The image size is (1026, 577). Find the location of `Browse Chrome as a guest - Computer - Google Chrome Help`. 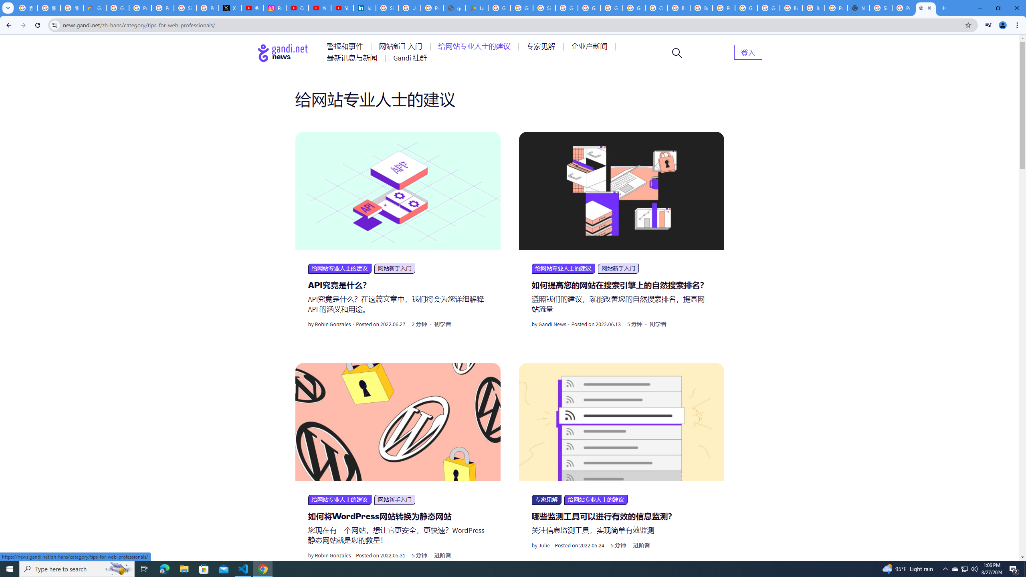

Browse Chrome as a guest - Computer - Google Chrome Help is located at coordinates (679, 8).